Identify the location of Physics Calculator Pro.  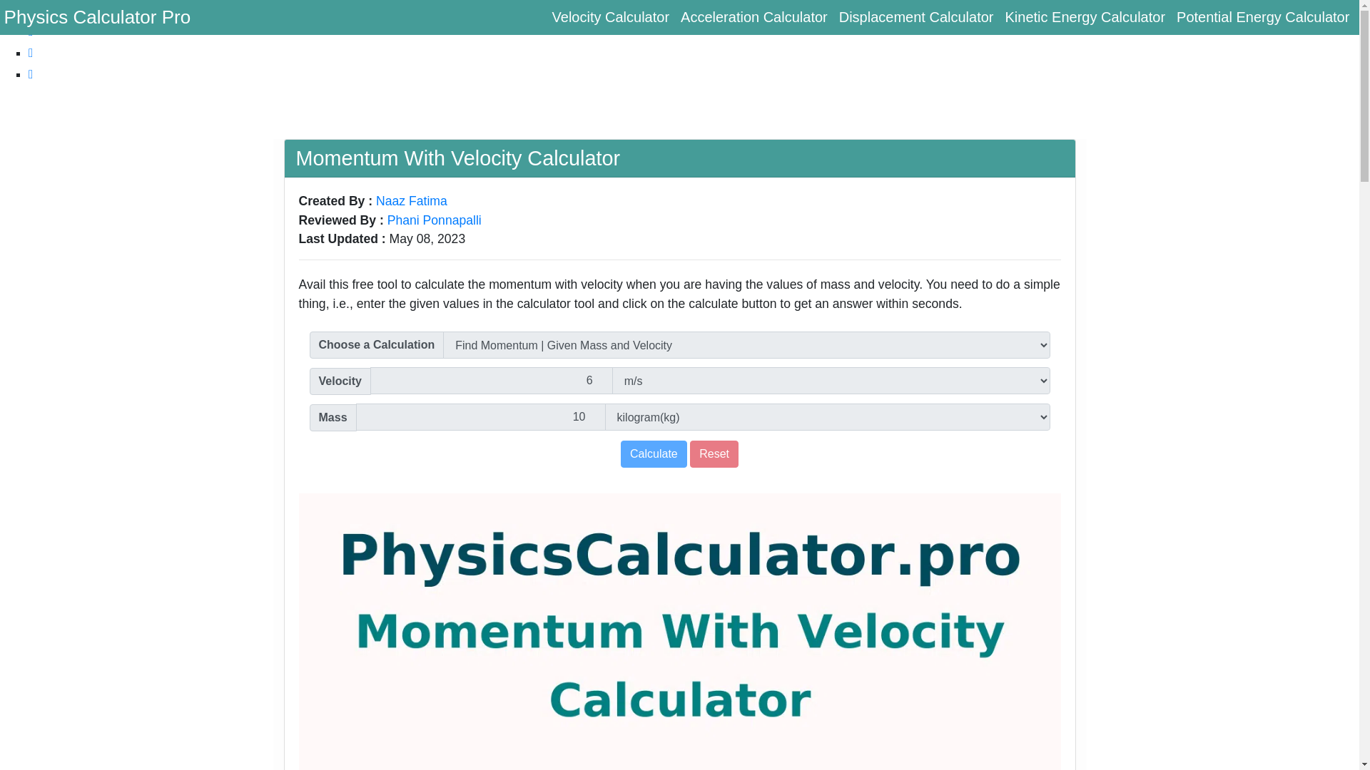
(97, 17).